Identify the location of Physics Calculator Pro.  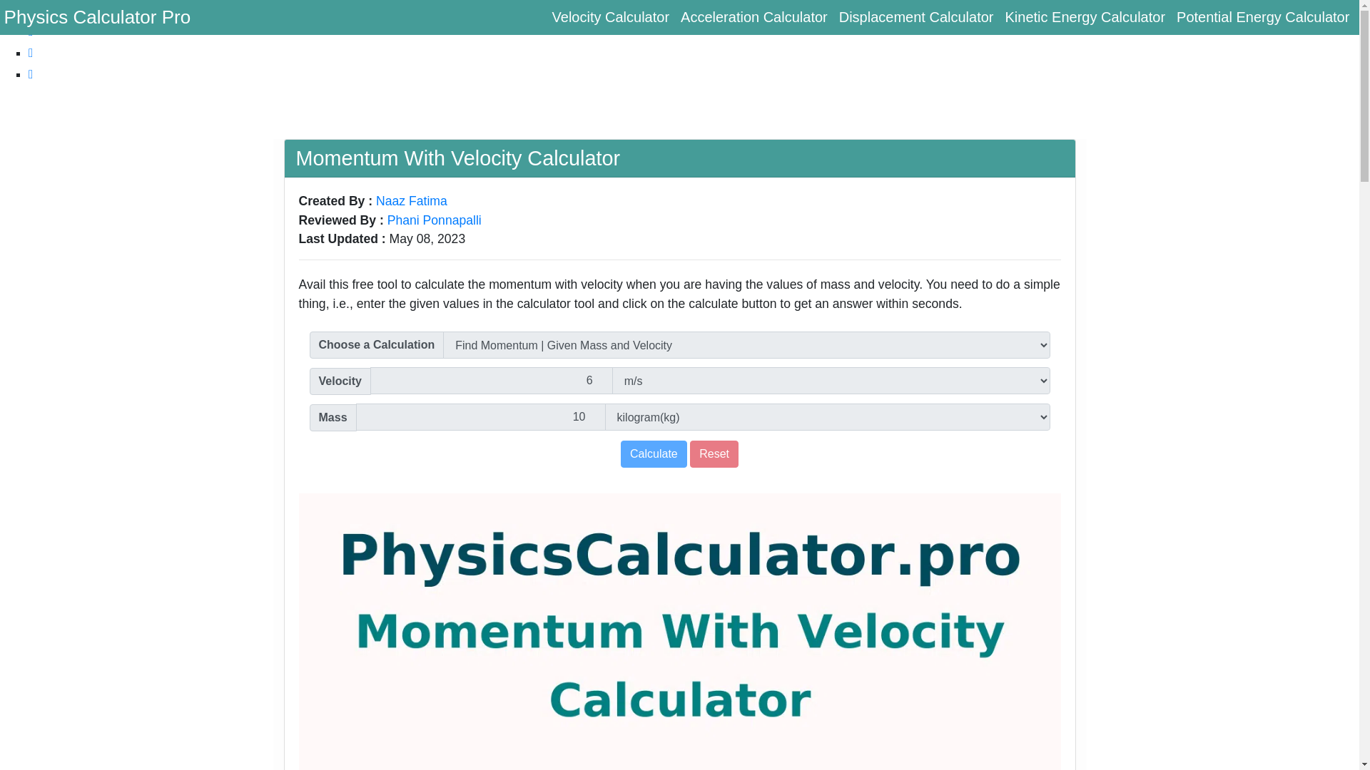
(97, 17).